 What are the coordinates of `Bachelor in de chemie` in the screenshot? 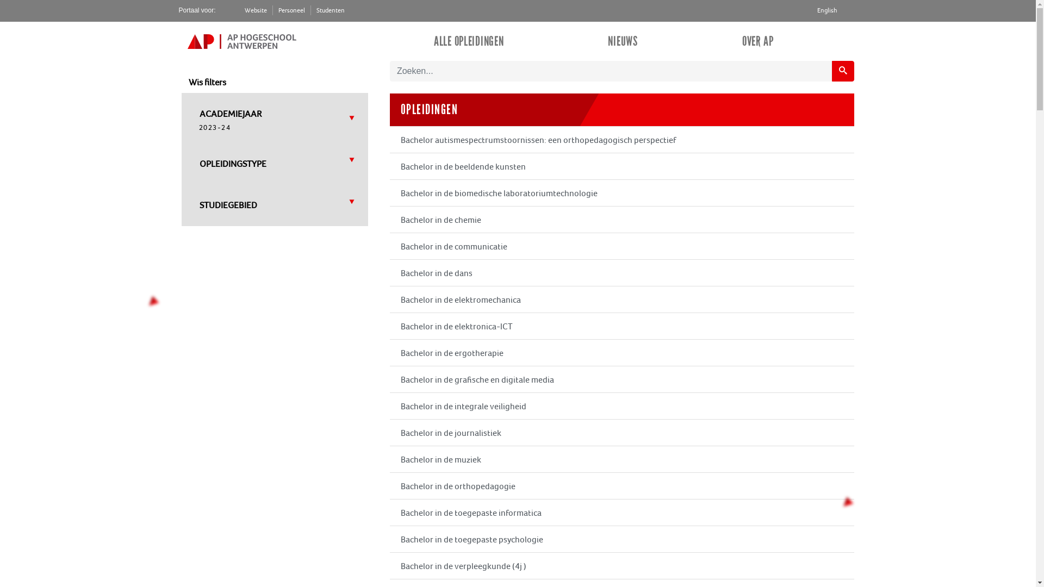 It's located at (622, 220).